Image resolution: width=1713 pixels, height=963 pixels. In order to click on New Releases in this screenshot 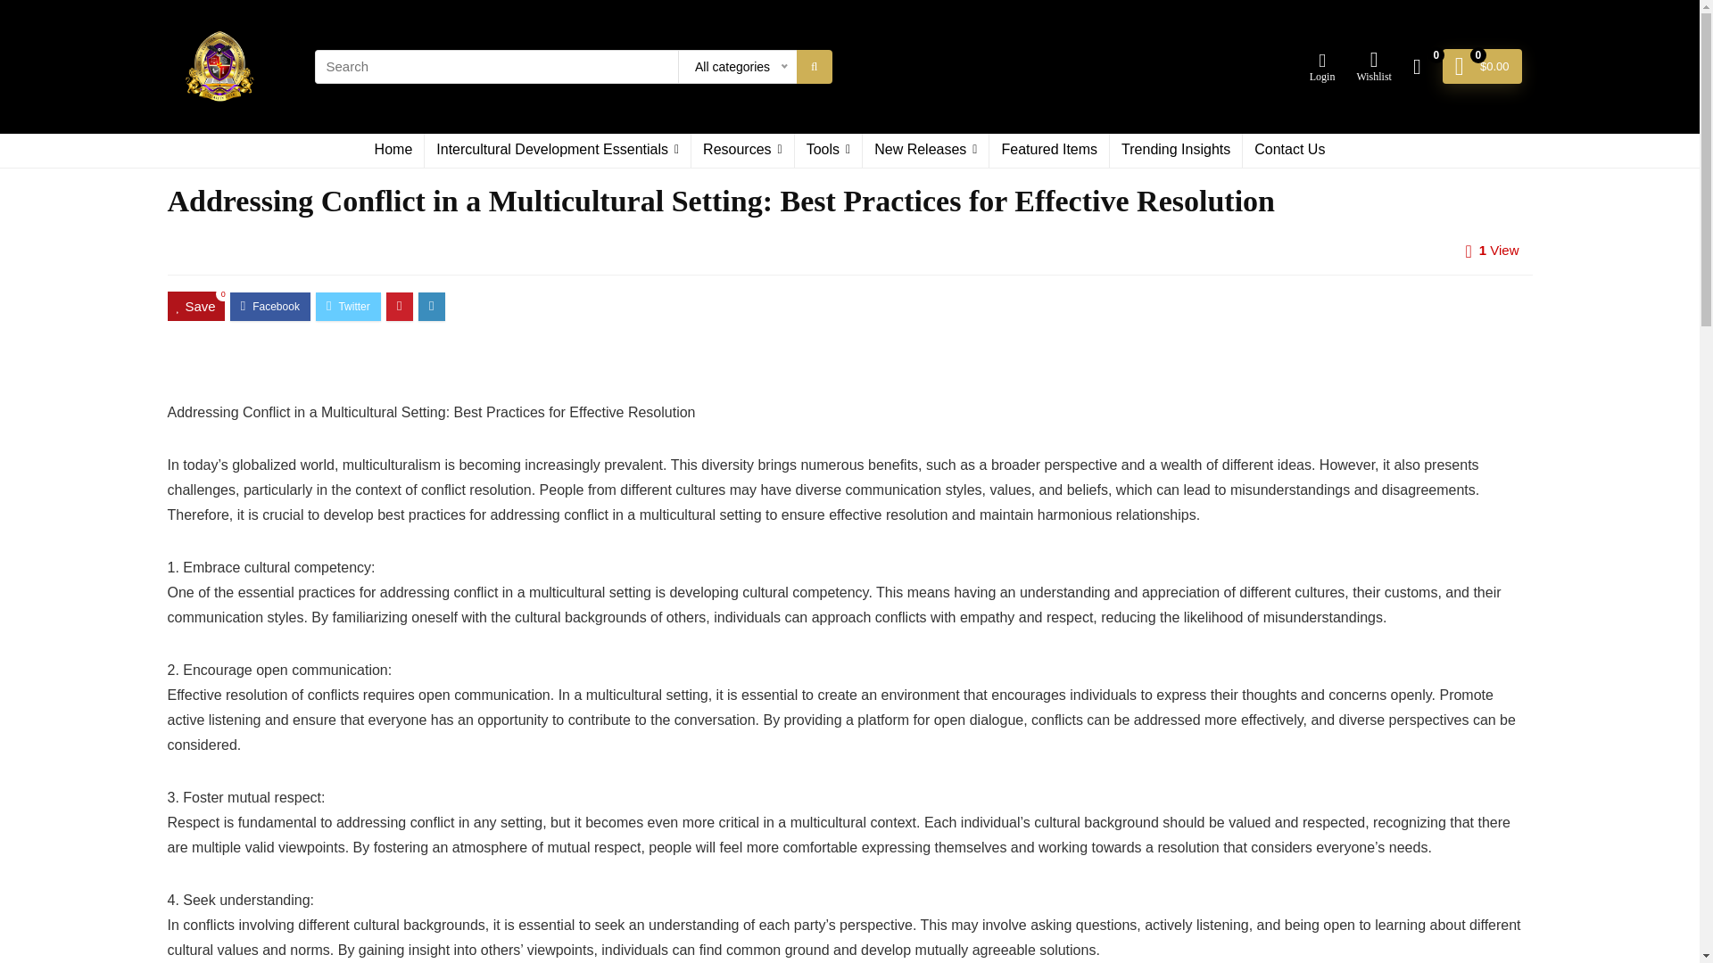, I will do `click(925, 150)`.